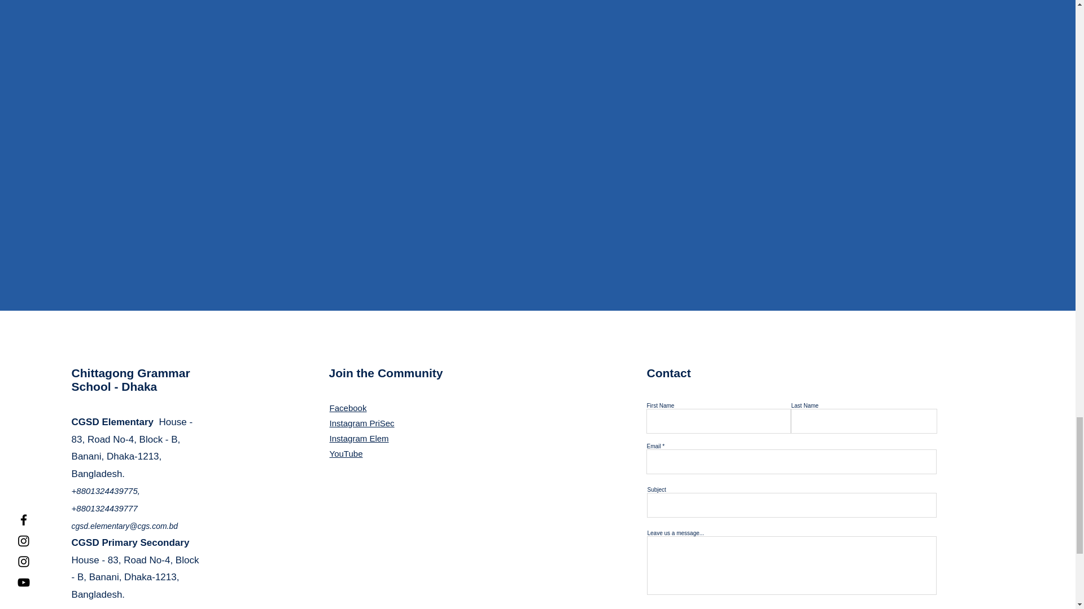  I want to click on Instagram Elem, so click(359, 438).